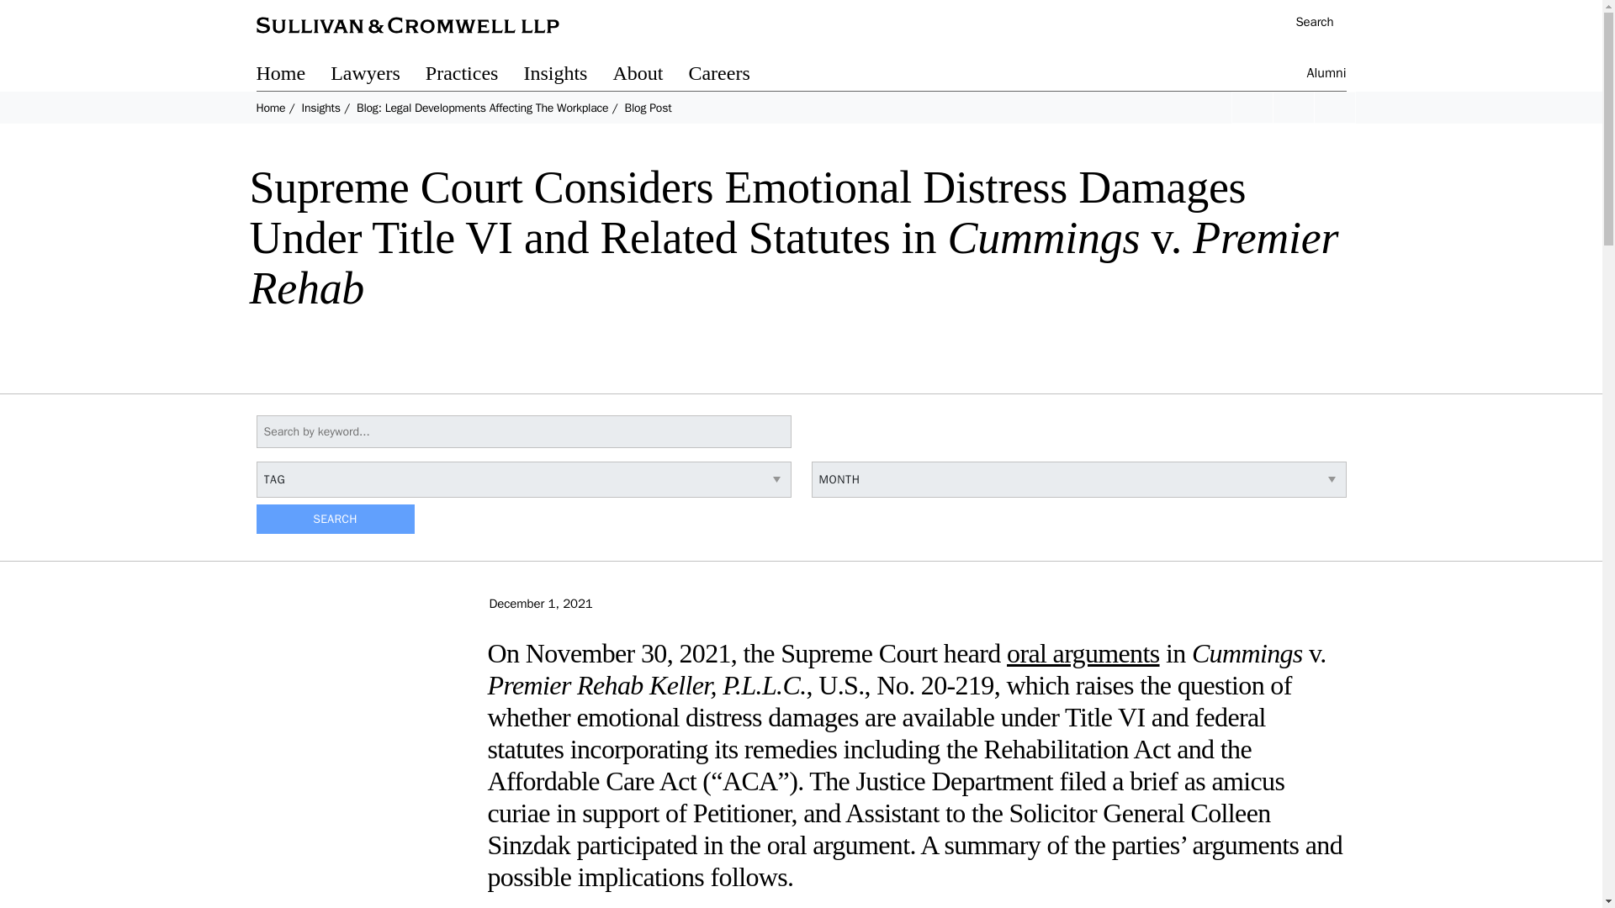  I want to click on oral arguments, so click(1083, 652).